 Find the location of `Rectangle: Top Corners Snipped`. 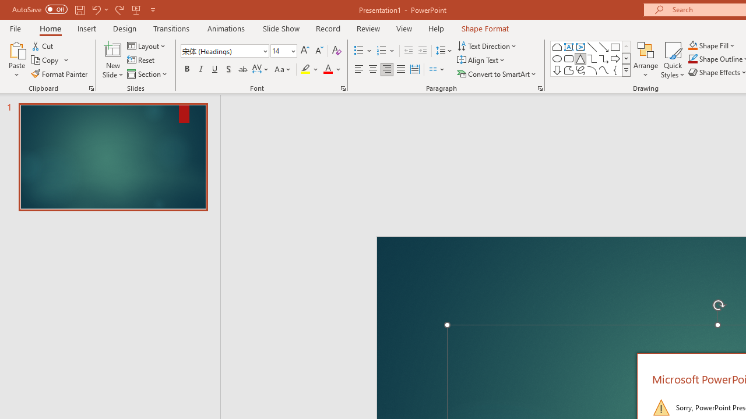

Rectangle: Top Corners Snipped is located at coordinates (557, 47).